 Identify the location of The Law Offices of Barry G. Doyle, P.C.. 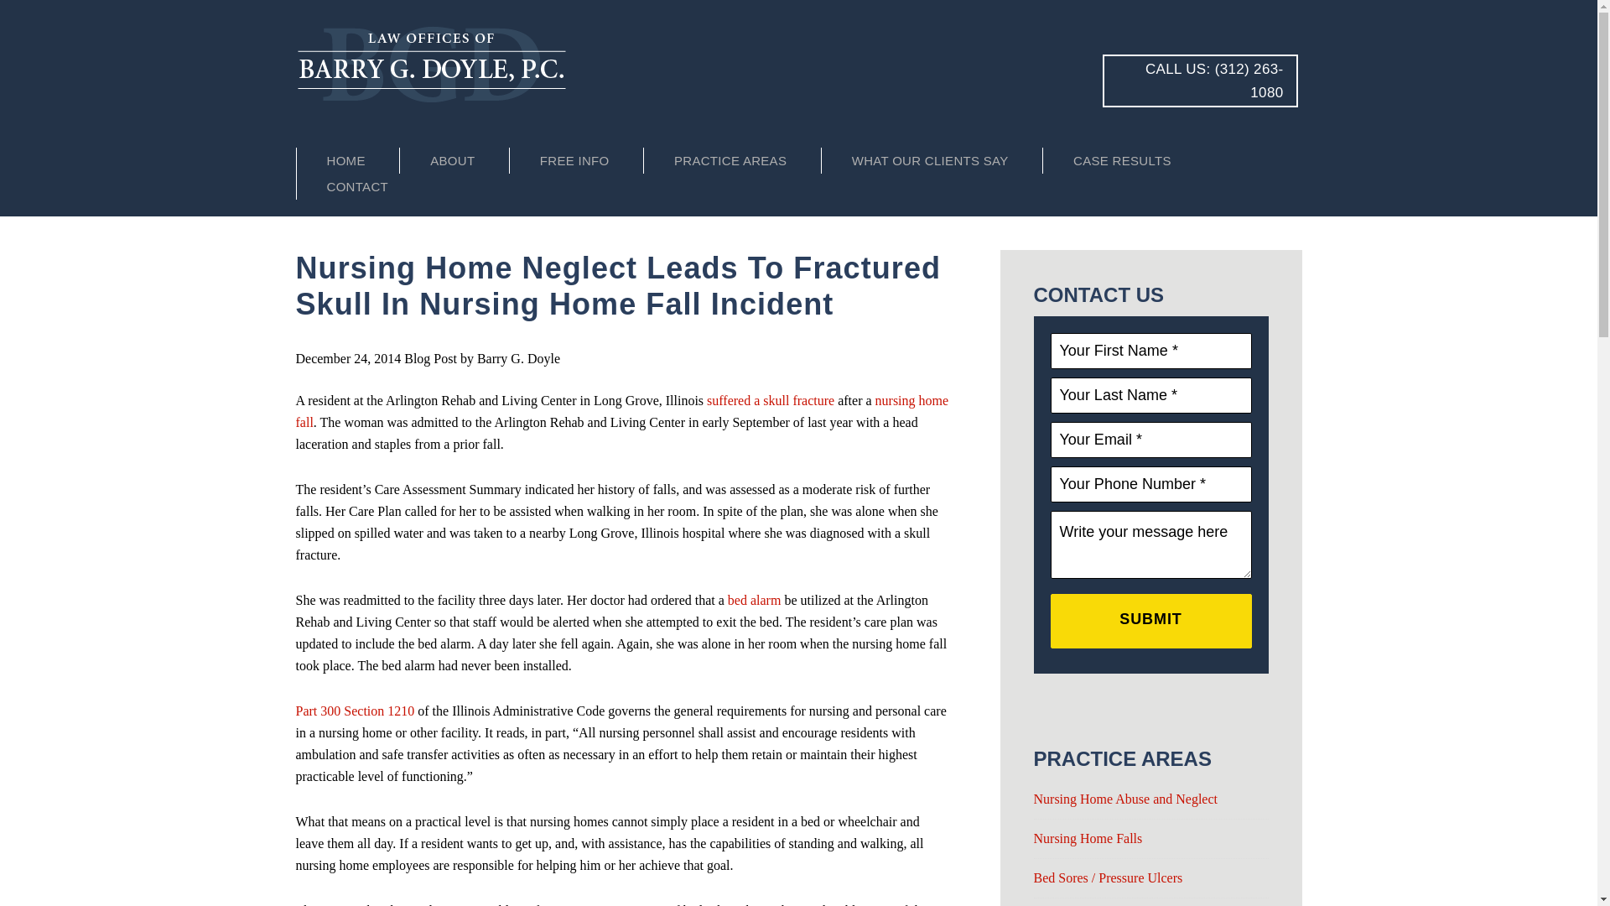
(446, 64).